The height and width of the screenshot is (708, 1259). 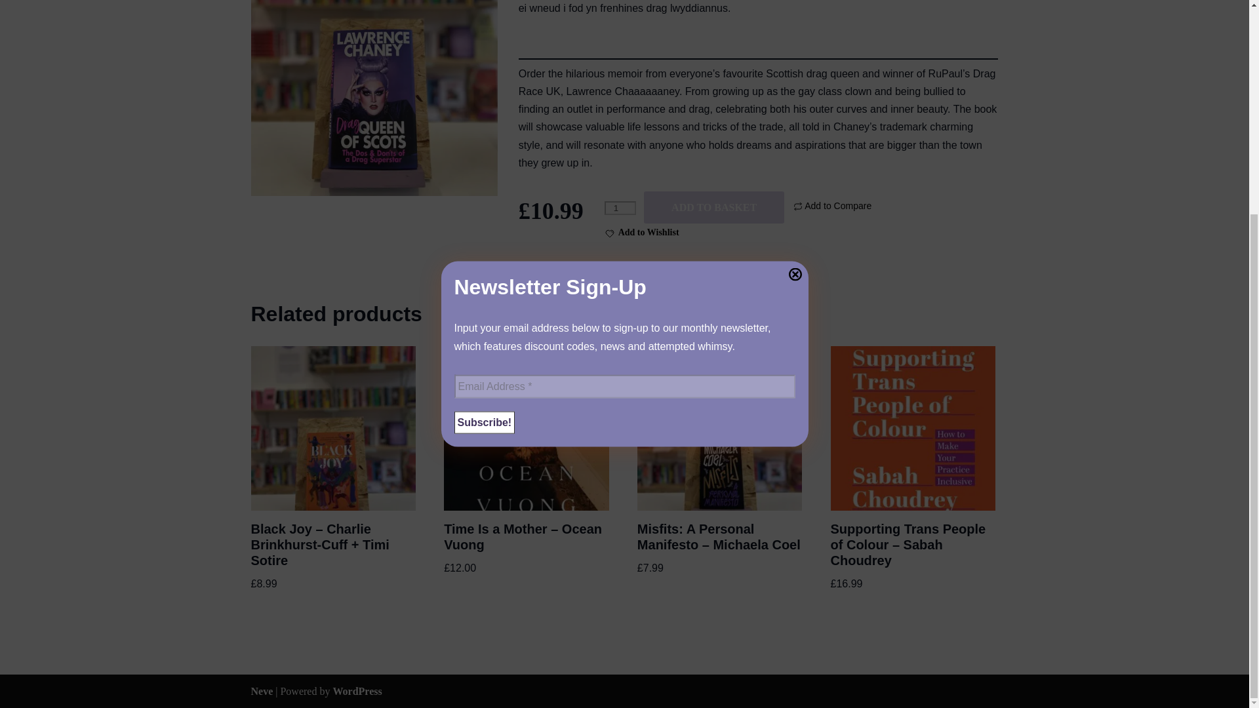 What do you see at coordinates (357, 691) in the screenshot?
I see `WordPress` at bounding box center [357, 691].